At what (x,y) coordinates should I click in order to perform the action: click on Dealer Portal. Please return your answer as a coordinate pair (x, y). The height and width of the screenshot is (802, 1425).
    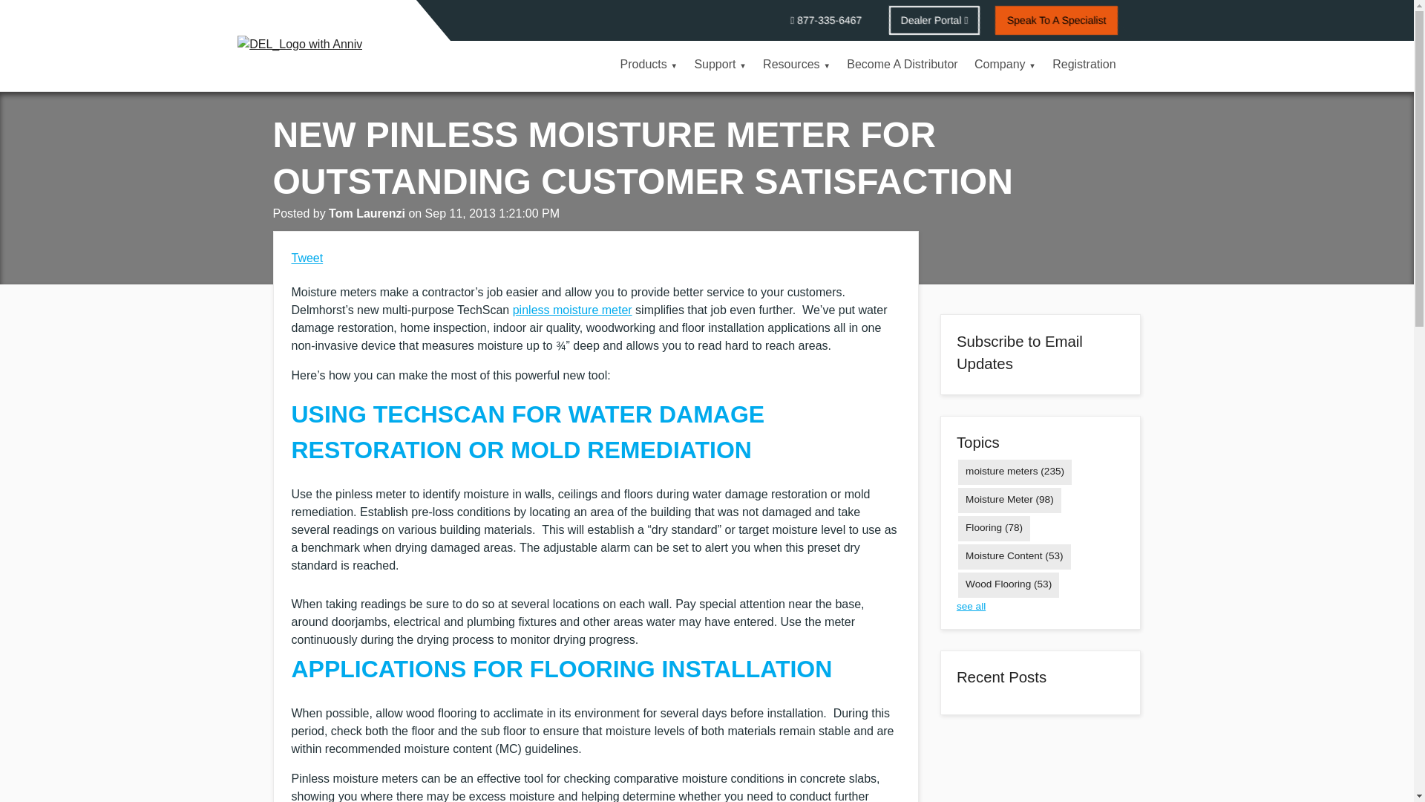
    Looking at the image, I should click on (934, 20).